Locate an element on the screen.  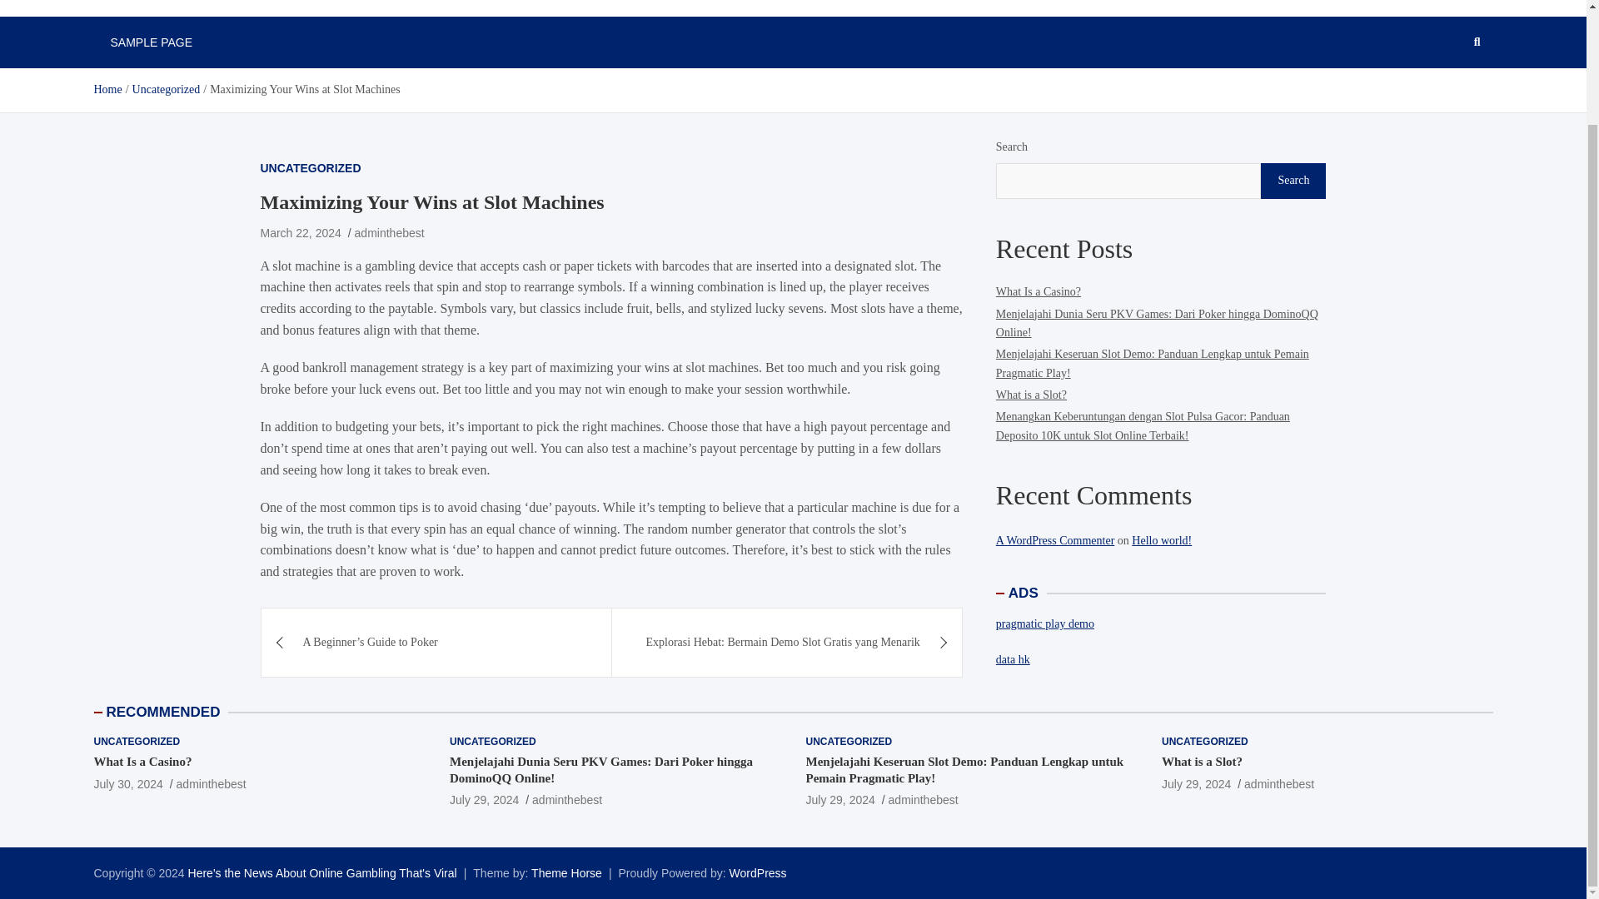
adminthebest is located at coordinates (1279, 784).